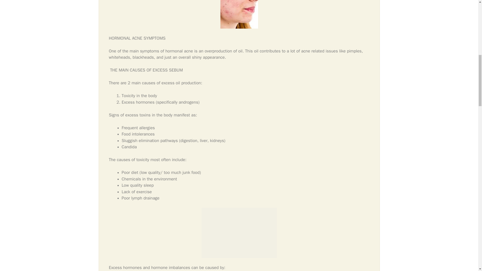  Describe the element at coordinates (466, 238) in the screenshot. I see `Scroll back to top` at that location.